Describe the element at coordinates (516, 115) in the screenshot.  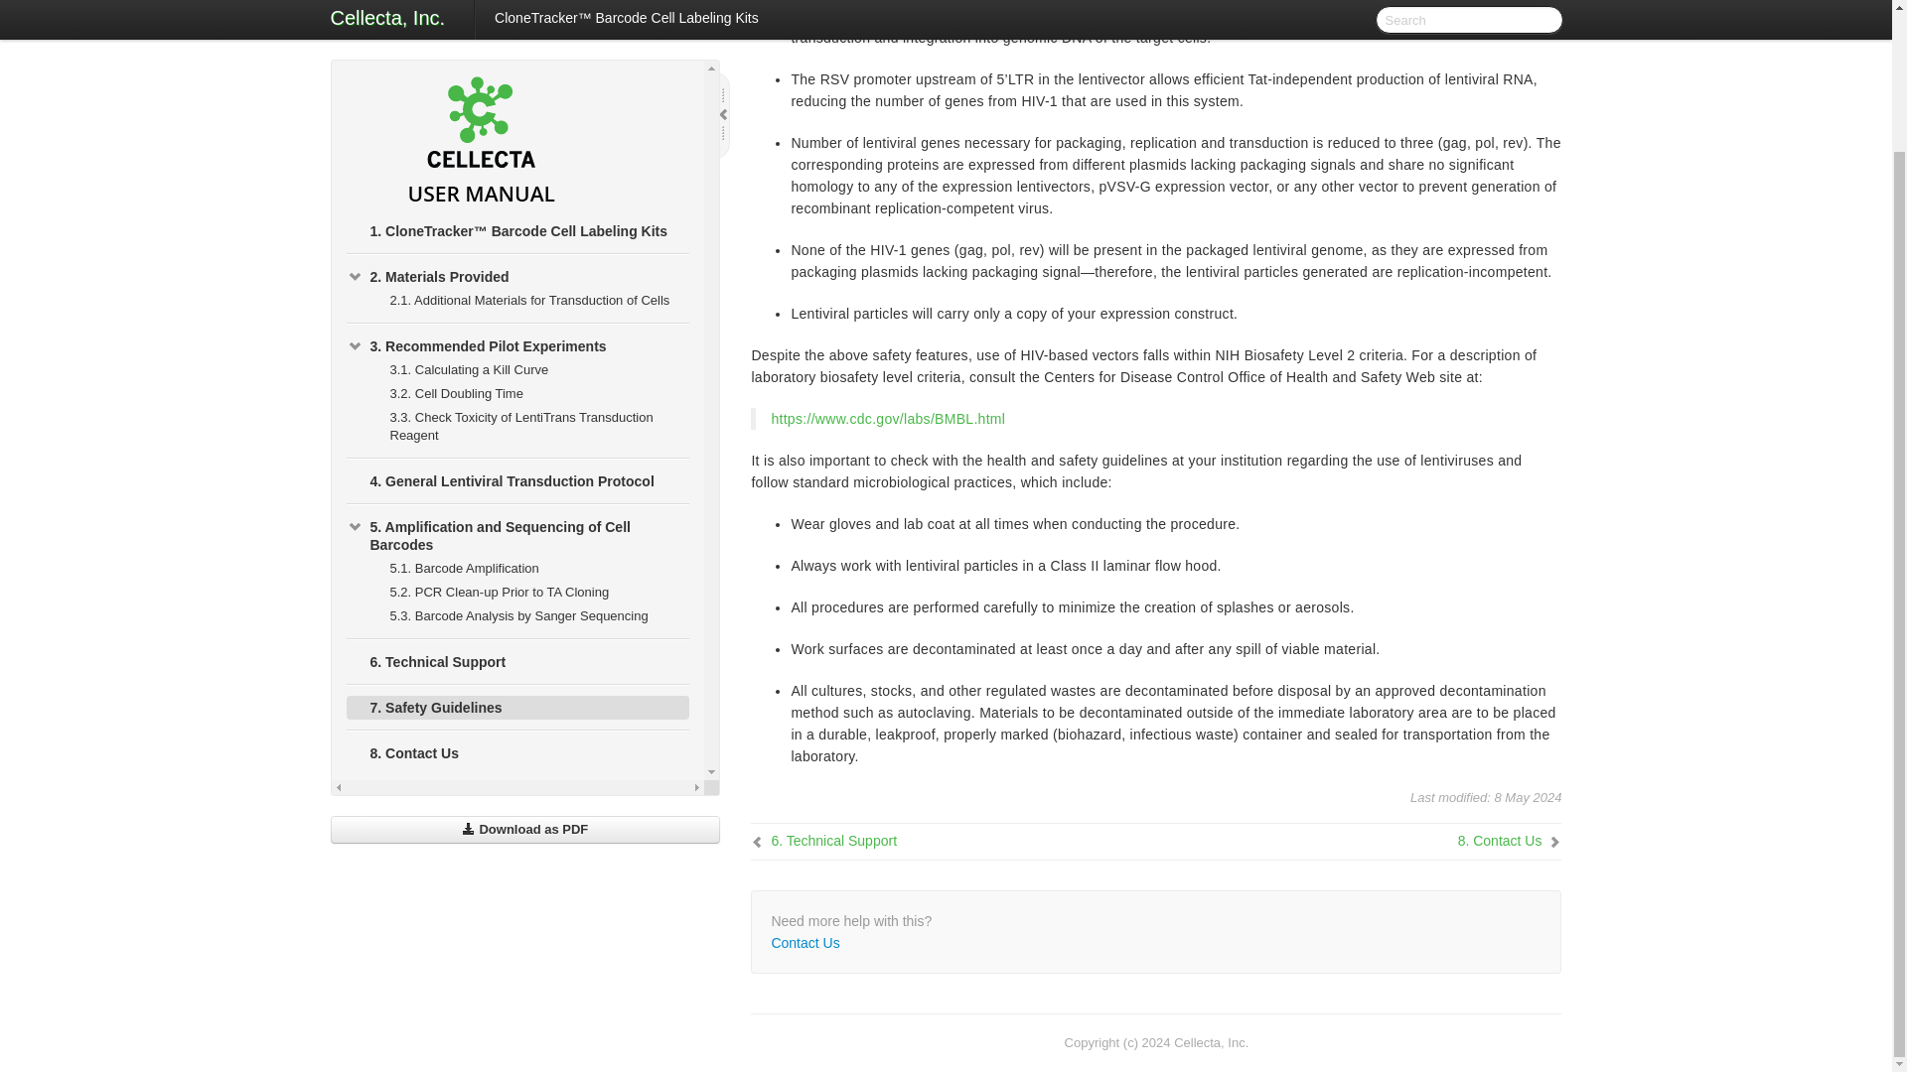
I see `2. Materials Provided` at that location.